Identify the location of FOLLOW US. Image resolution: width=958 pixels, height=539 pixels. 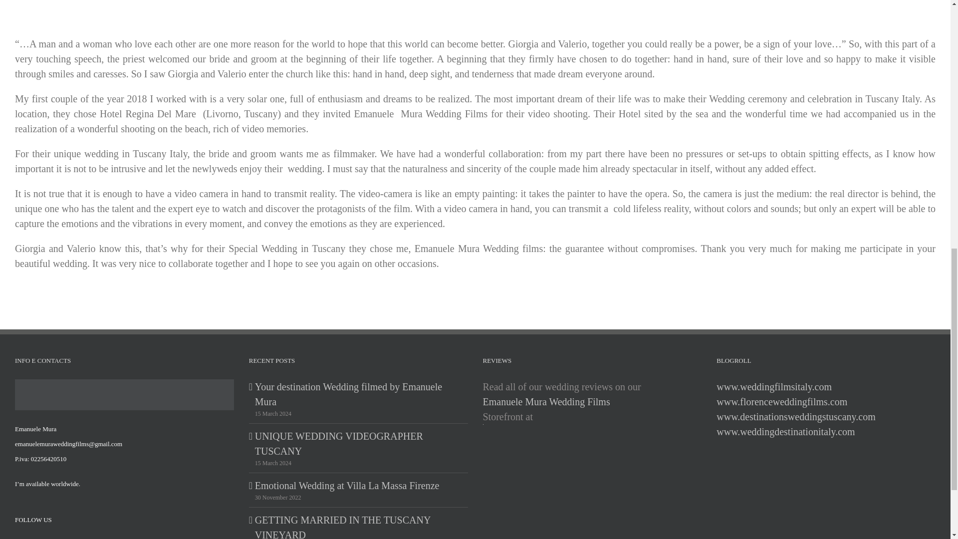
(33, 519).